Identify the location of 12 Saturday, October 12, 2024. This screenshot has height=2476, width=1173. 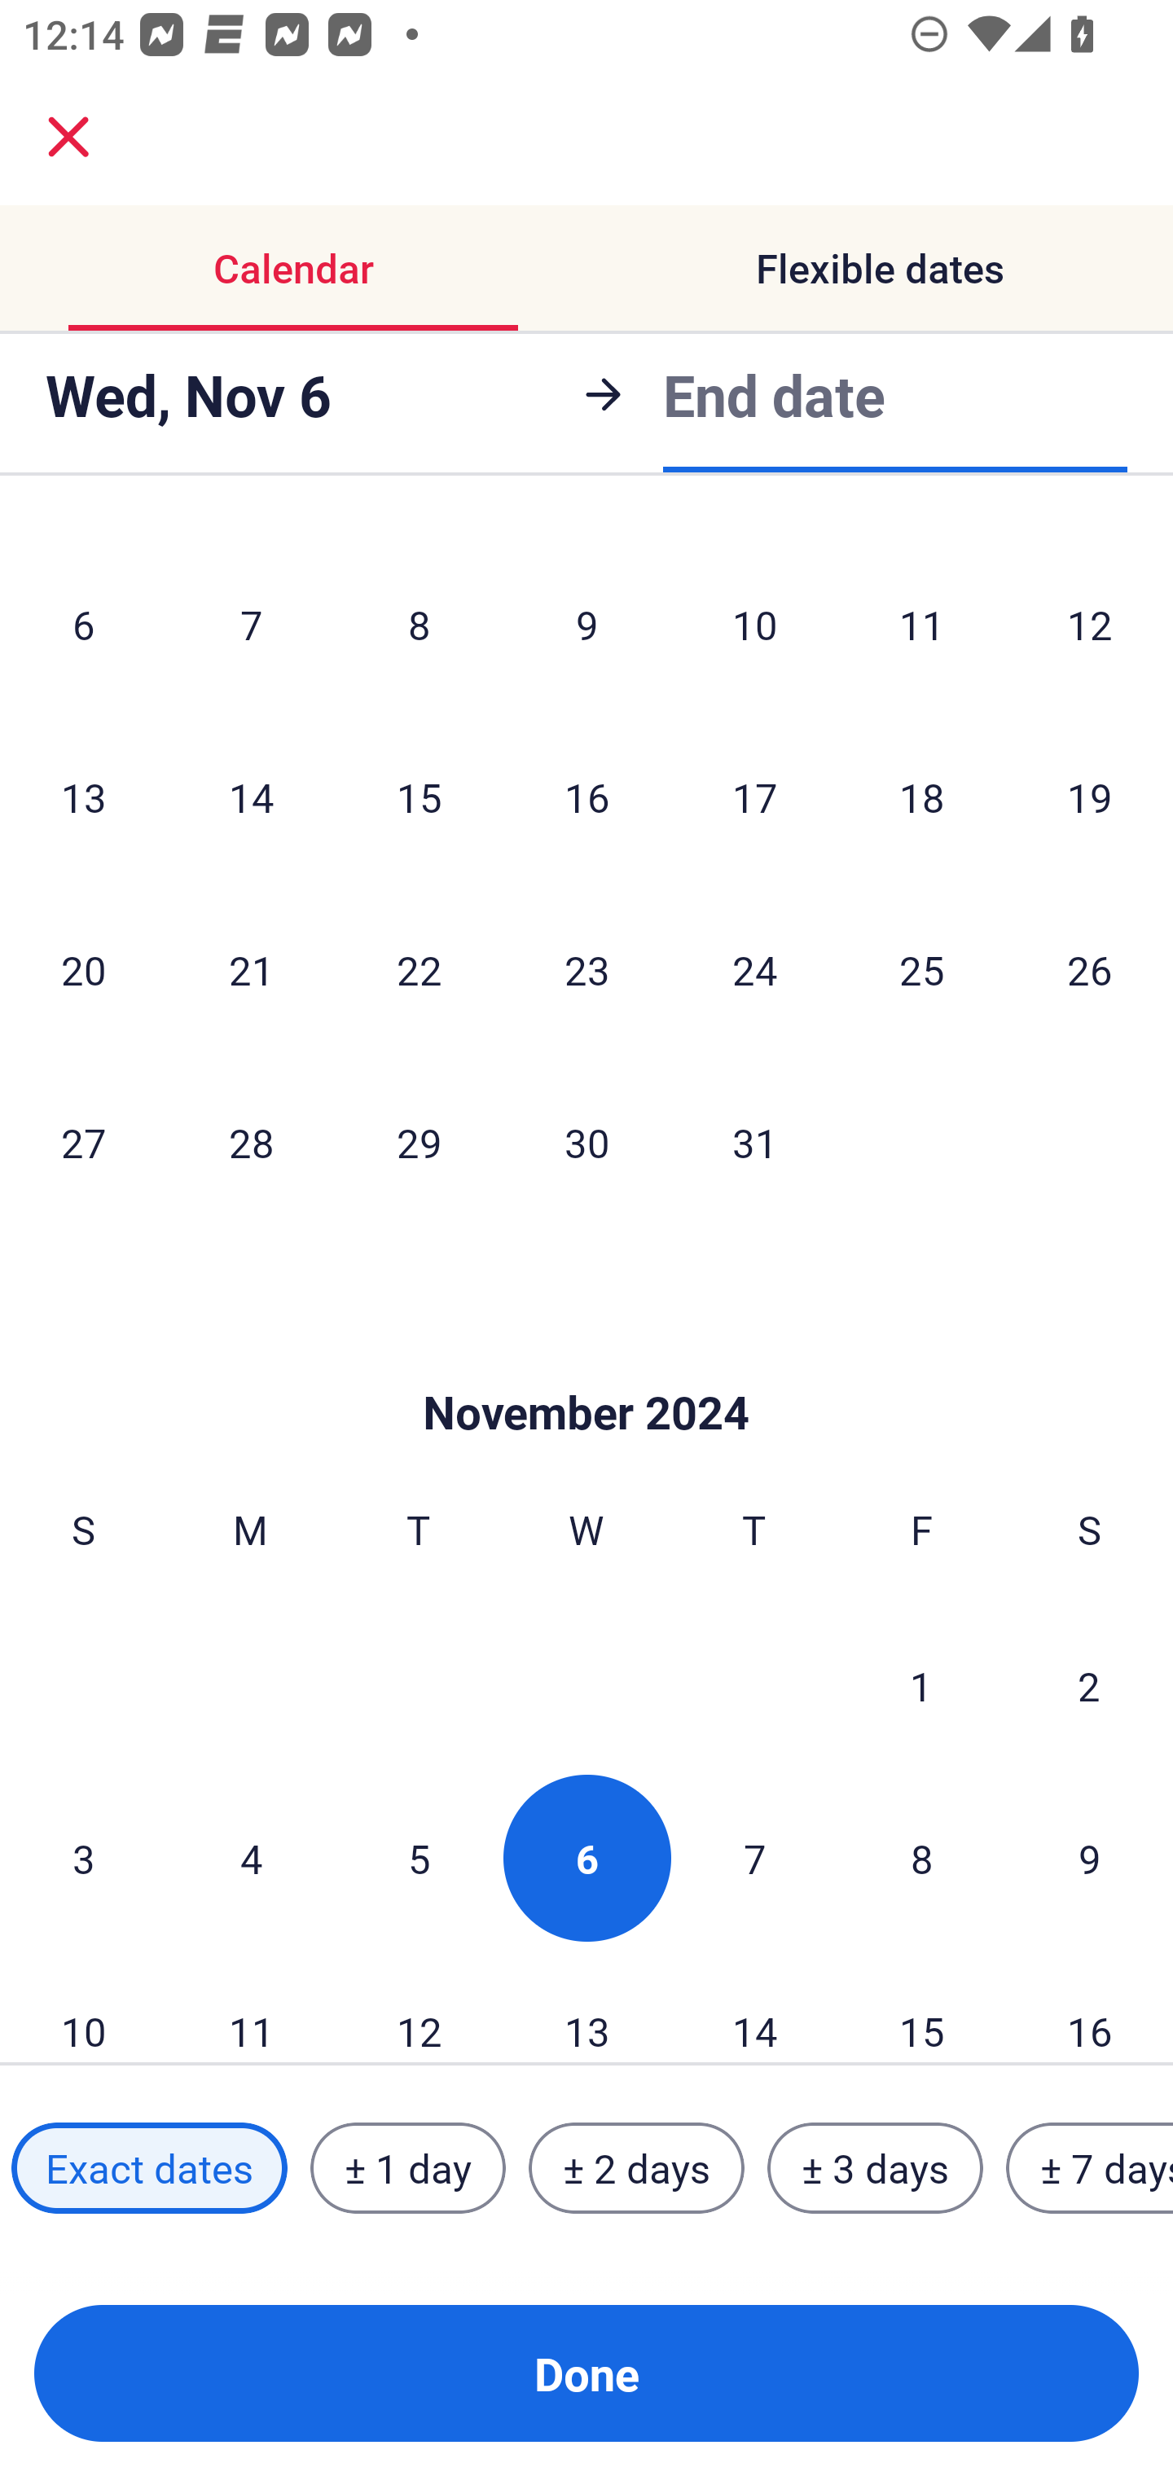
(1090, 624).